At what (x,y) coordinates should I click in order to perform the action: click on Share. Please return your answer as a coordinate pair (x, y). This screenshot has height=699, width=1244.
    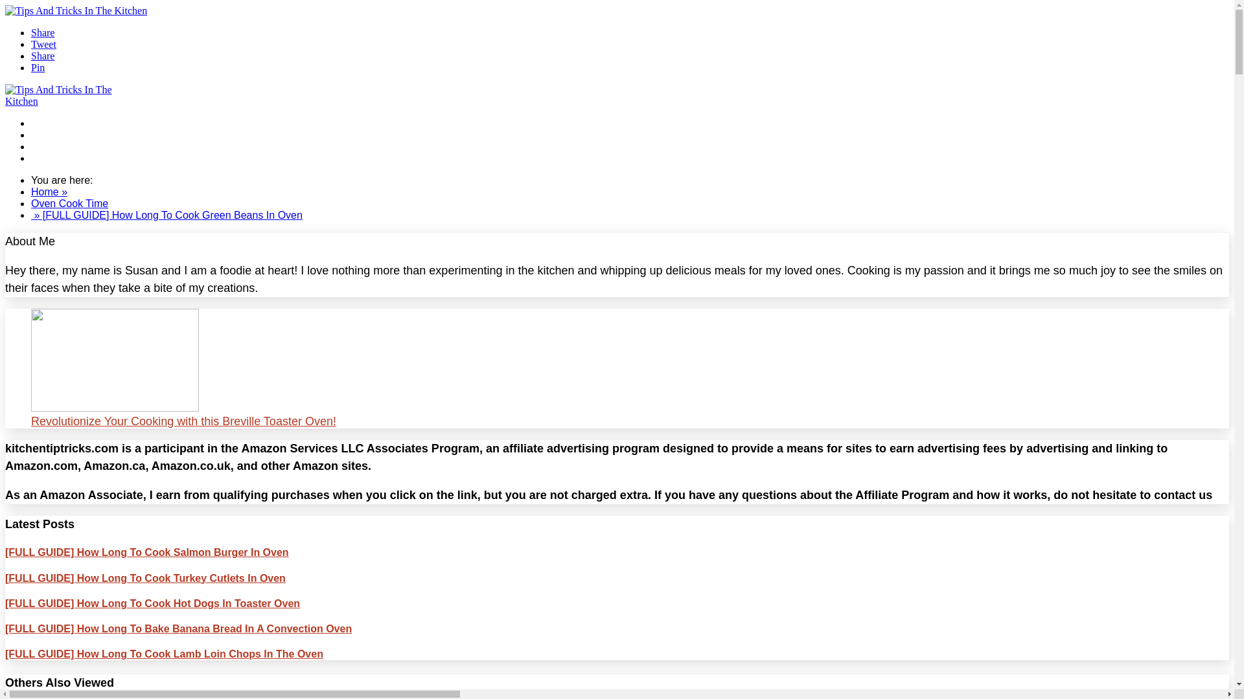
    Looking at the image, I should click on (43, 32).